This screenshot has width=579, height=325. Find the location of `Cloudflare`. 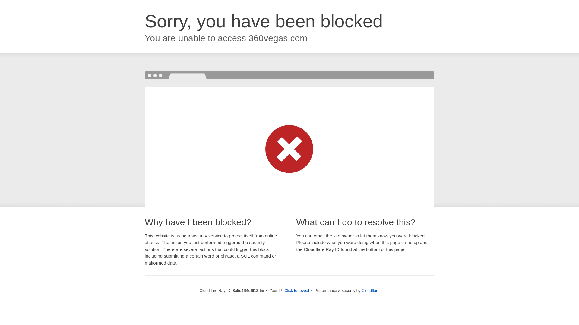

Cloudflare is located at coordinates (370, 290).